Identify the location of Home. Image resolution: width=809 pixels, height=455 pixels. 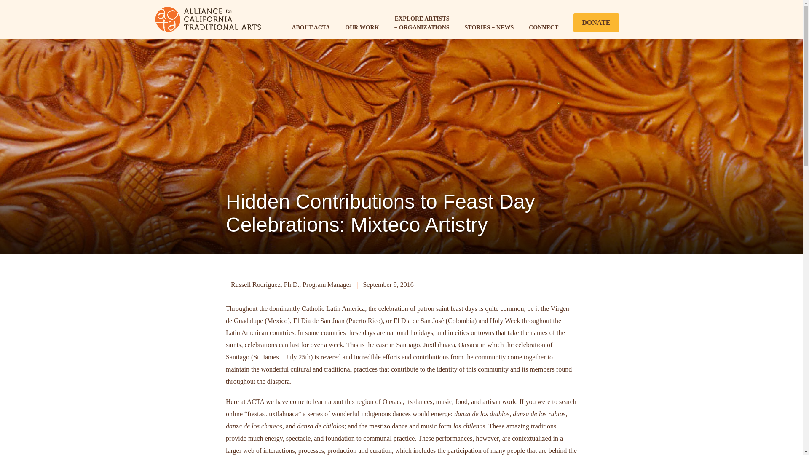
(208, 19).